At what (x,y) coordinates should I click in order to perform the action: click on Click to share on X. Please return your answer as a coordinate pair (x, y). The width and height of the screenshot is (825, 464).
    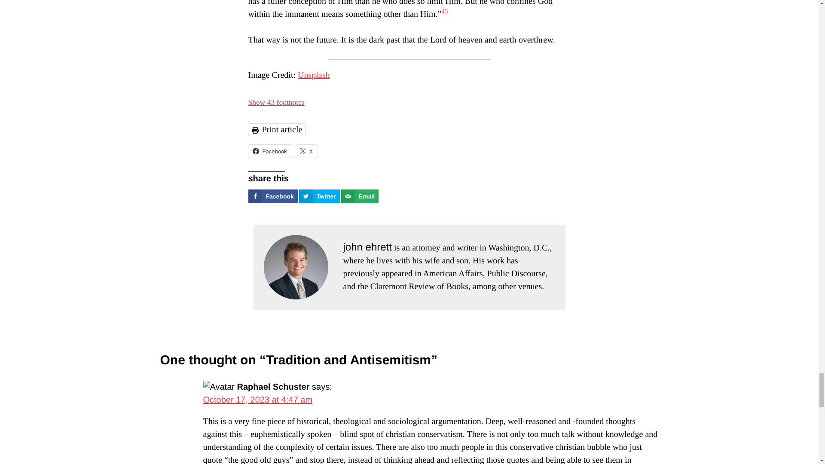
    Looking at the image, I should click on (306, 151).